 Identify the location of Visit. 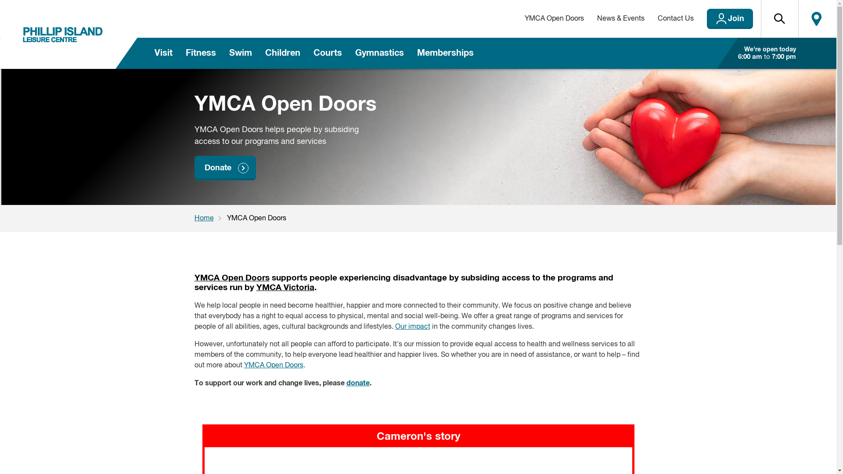
(163, 54).